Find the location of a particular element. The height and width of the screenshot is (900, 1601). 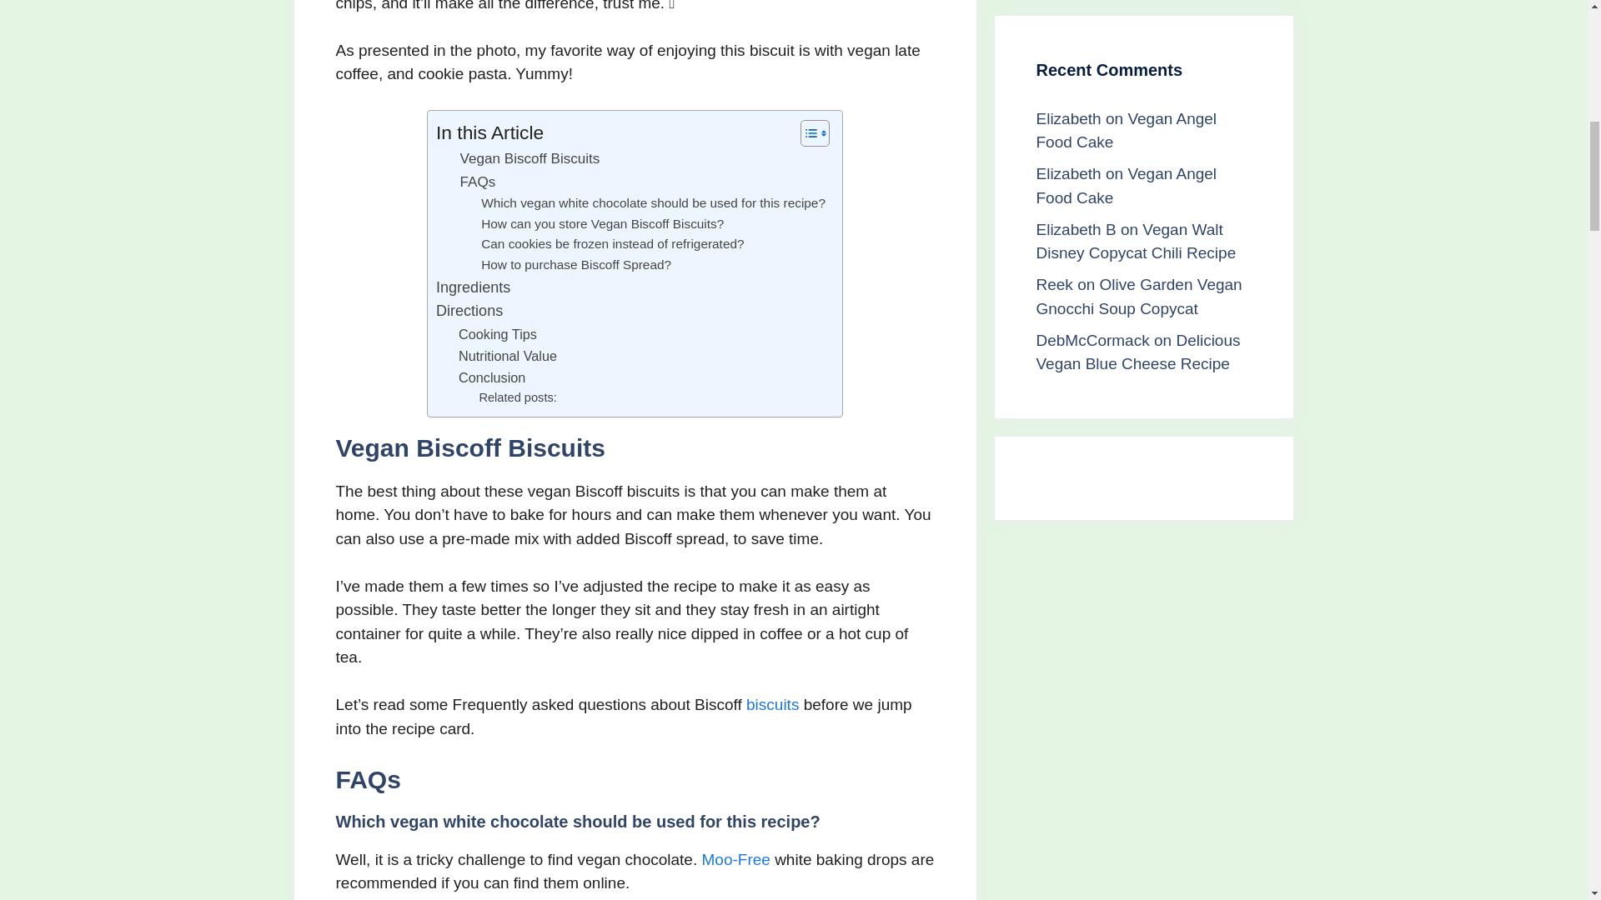

Conclusion is located at coordinates (491, 377).